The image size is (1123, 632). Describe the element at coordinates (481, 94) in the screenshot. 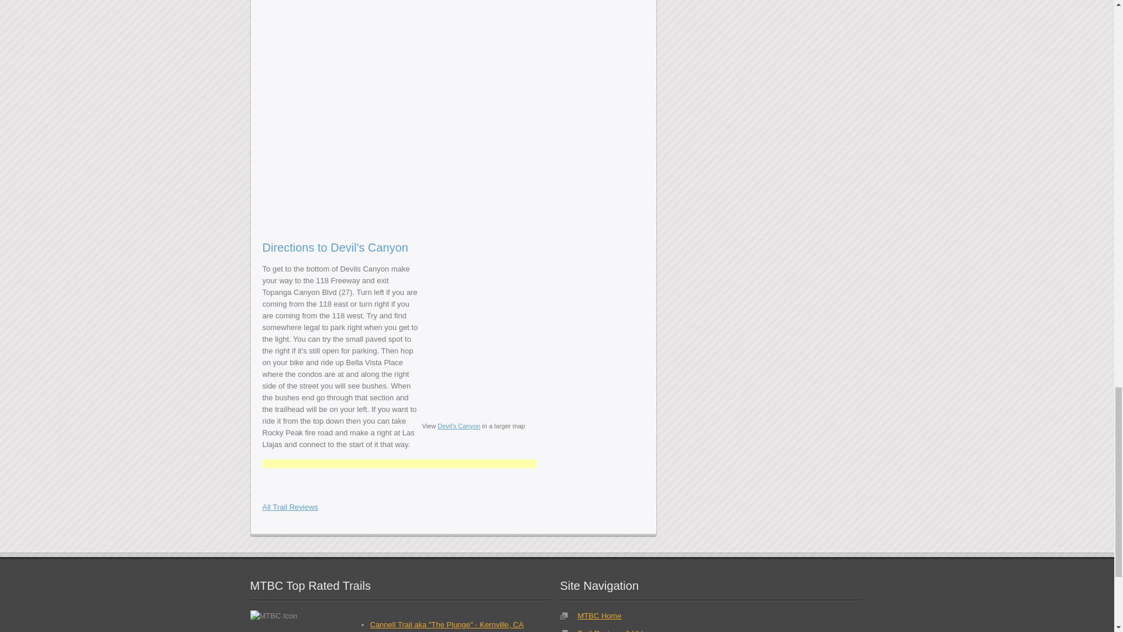

I see `Devil's Canyon` at that location.